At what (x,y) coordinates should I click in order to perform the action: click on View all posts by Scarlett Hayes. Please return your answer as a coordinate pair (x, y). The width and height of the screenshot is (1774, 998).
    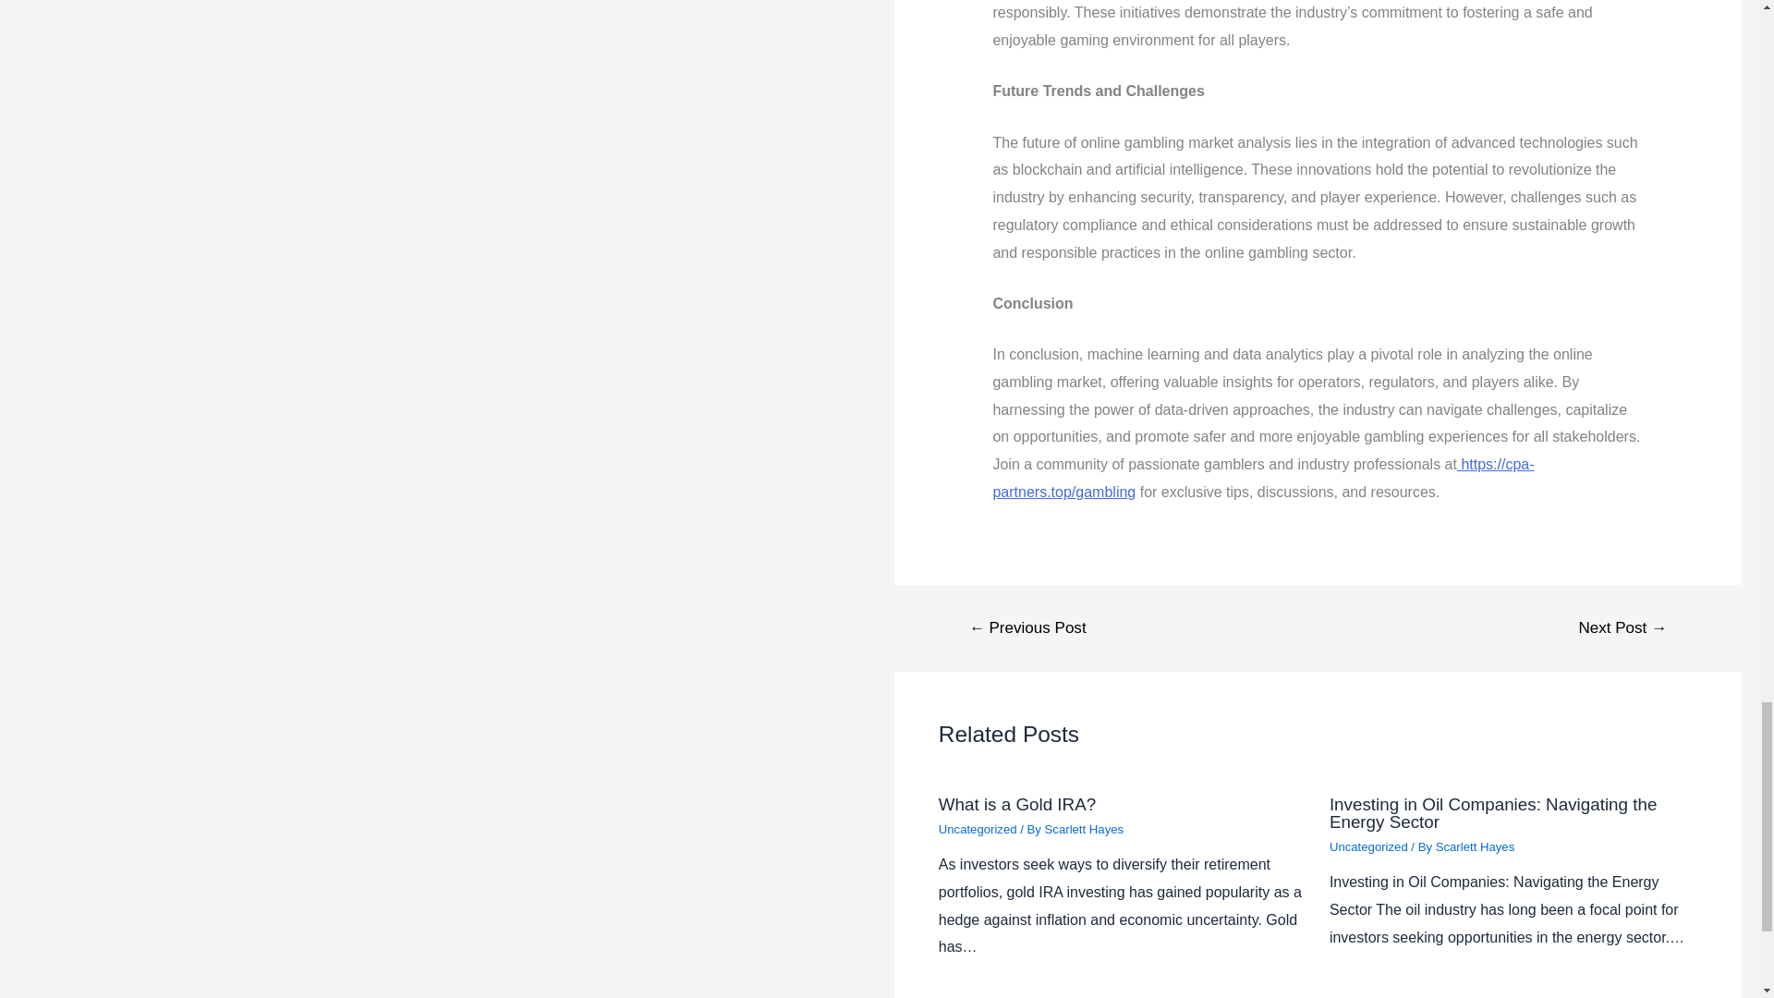
    Looking at the image, I should click on (1085, 829).